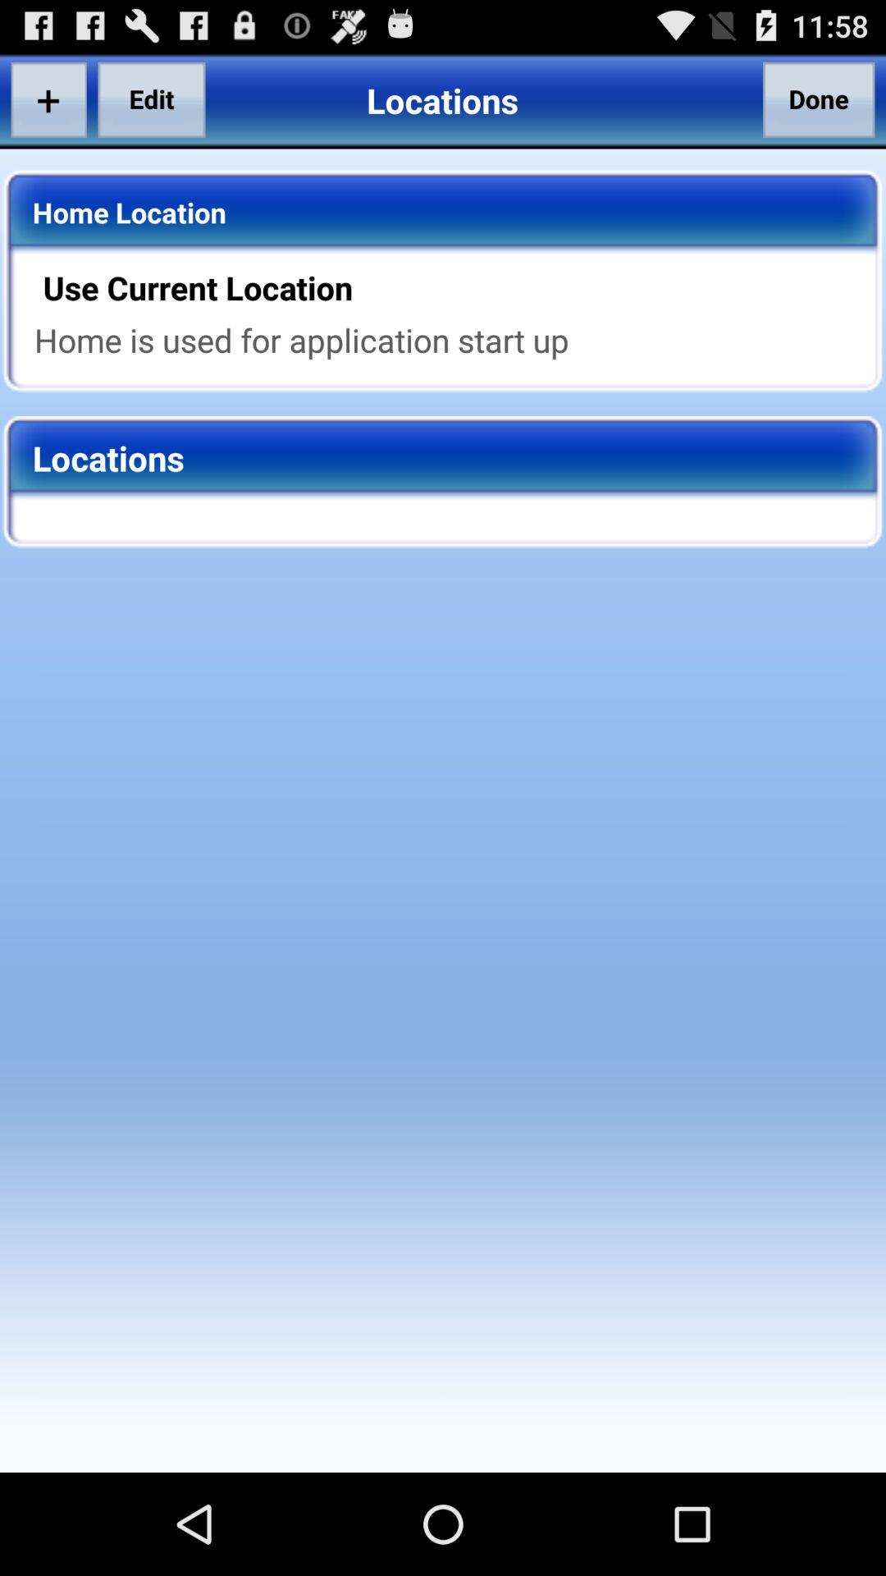  What do you see at coordinates (819, 99) in the screenshot?
I see `flip until done button` at bounding box center [819, 99].